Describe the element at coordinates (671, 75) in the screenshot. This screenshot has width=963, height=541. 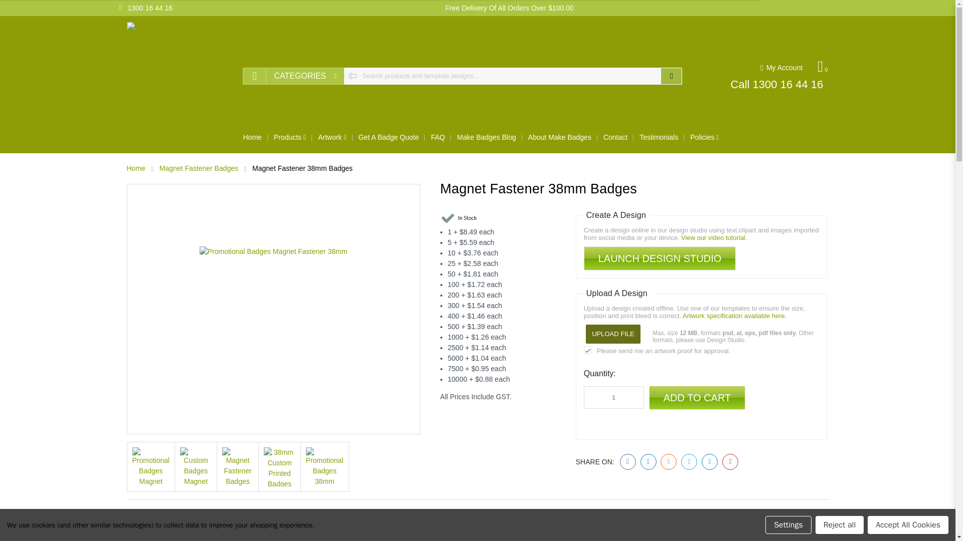
I see `Search` at that location.